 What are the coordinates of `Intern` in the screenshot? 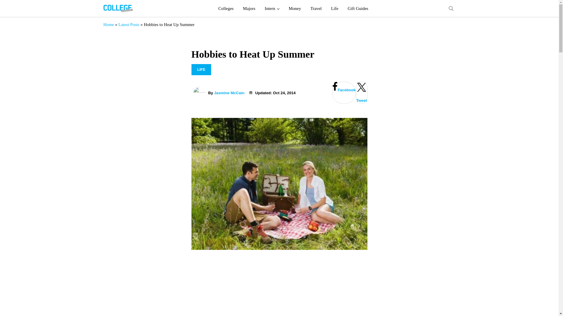 It's located at (272, 8).